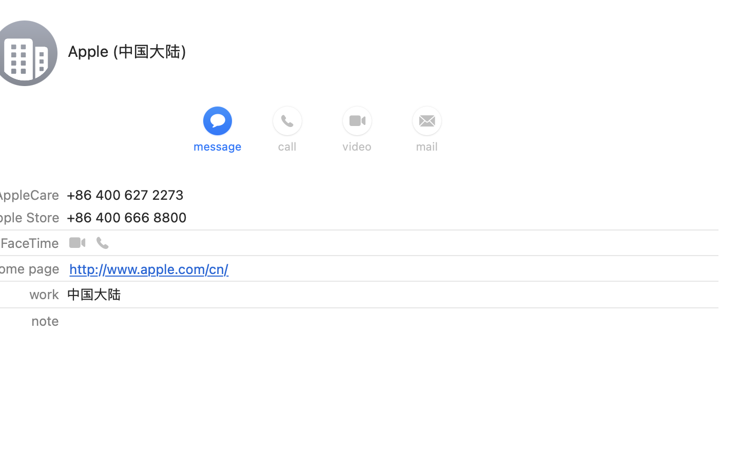  I want to click on Apple (中国大陆), so click(127, 51).